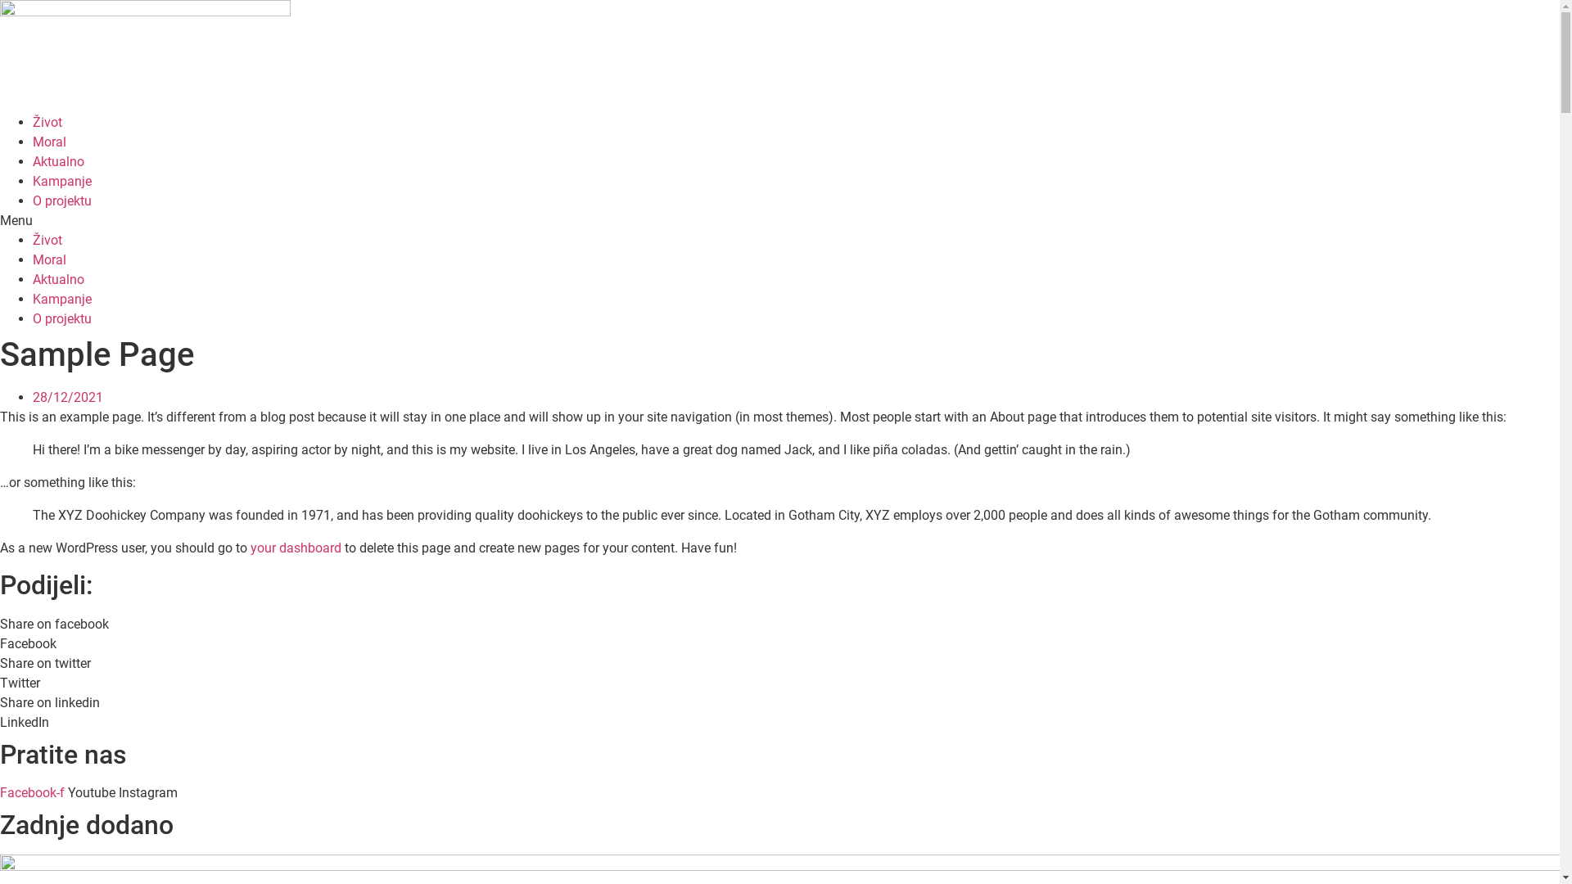 Image resolution: width=1572 pixels, height=884 pixels. Describe the element at coordinates (59, 162) in the screenshot. I see `Aktualno` at that location.